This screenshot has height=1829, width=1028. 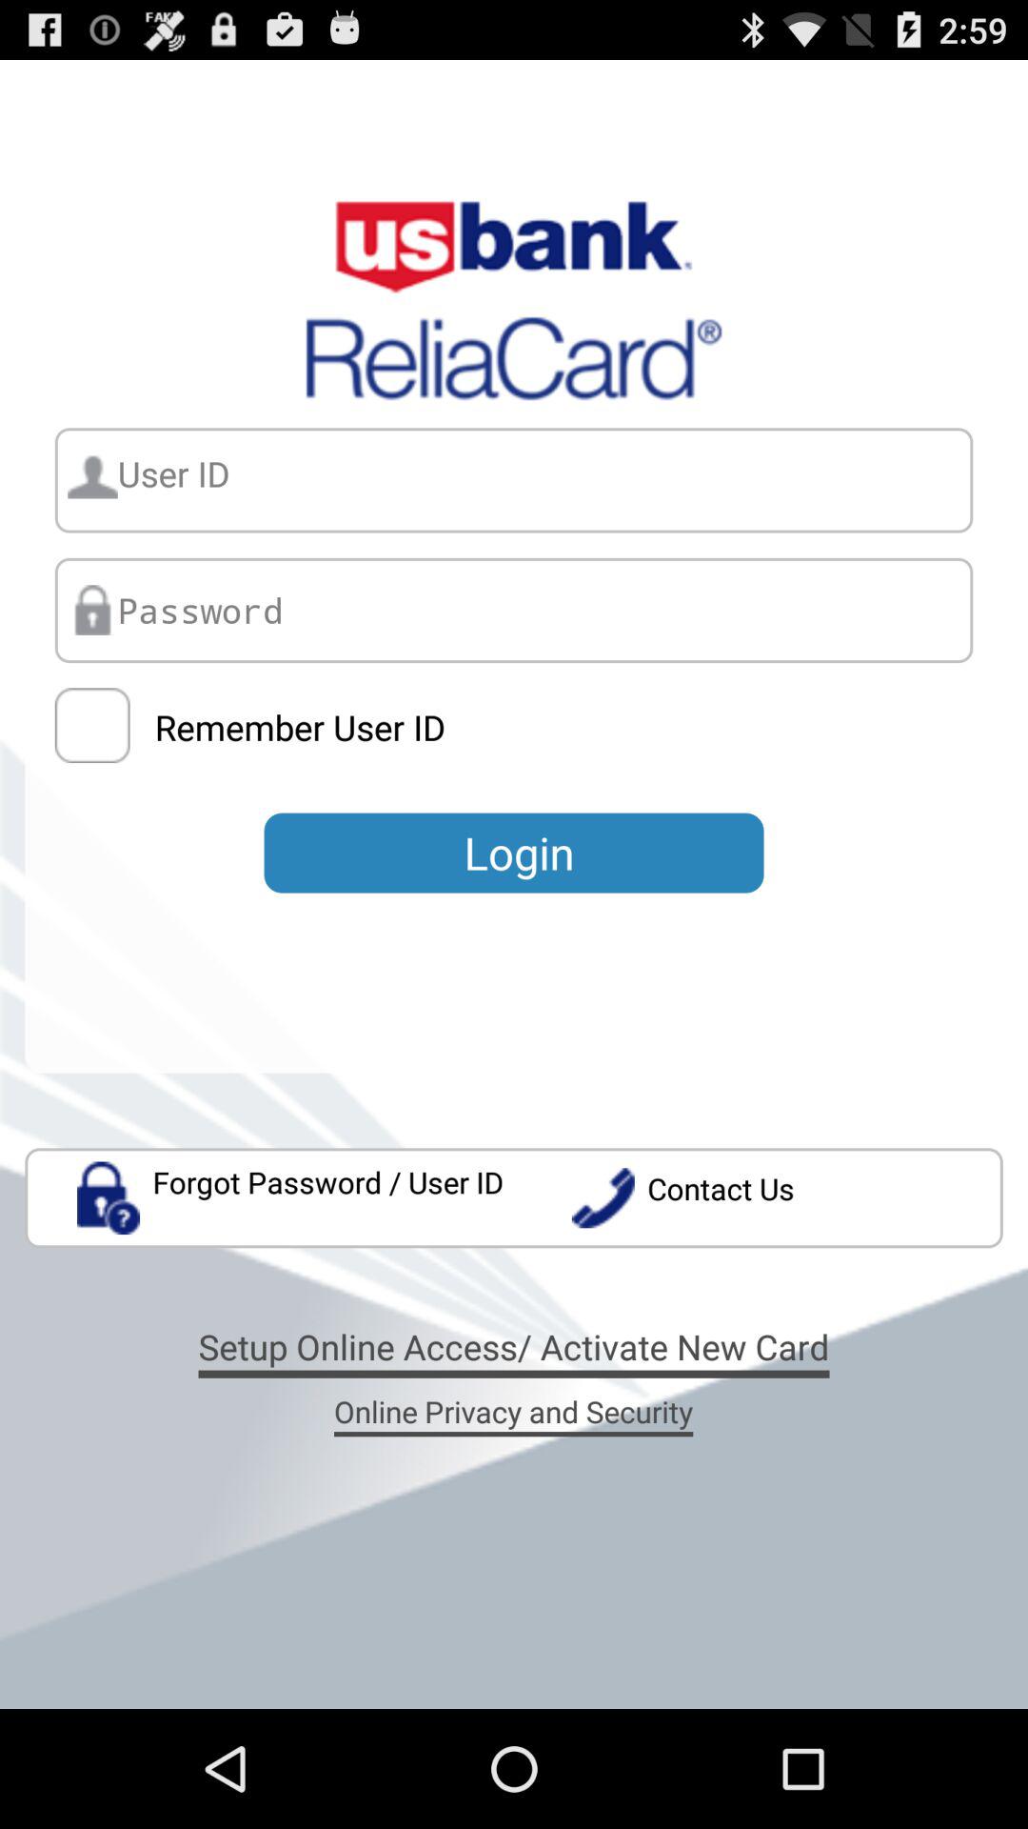 I want to click on jump until forgot password user, so click(x=291, y=1198).